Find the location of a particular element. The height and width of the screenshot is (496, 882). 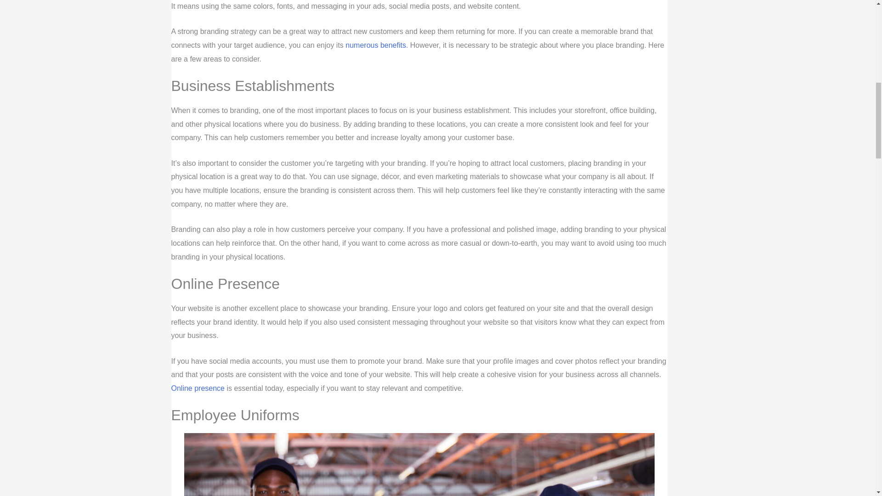

Online presence is located at coordinates (198, 389).